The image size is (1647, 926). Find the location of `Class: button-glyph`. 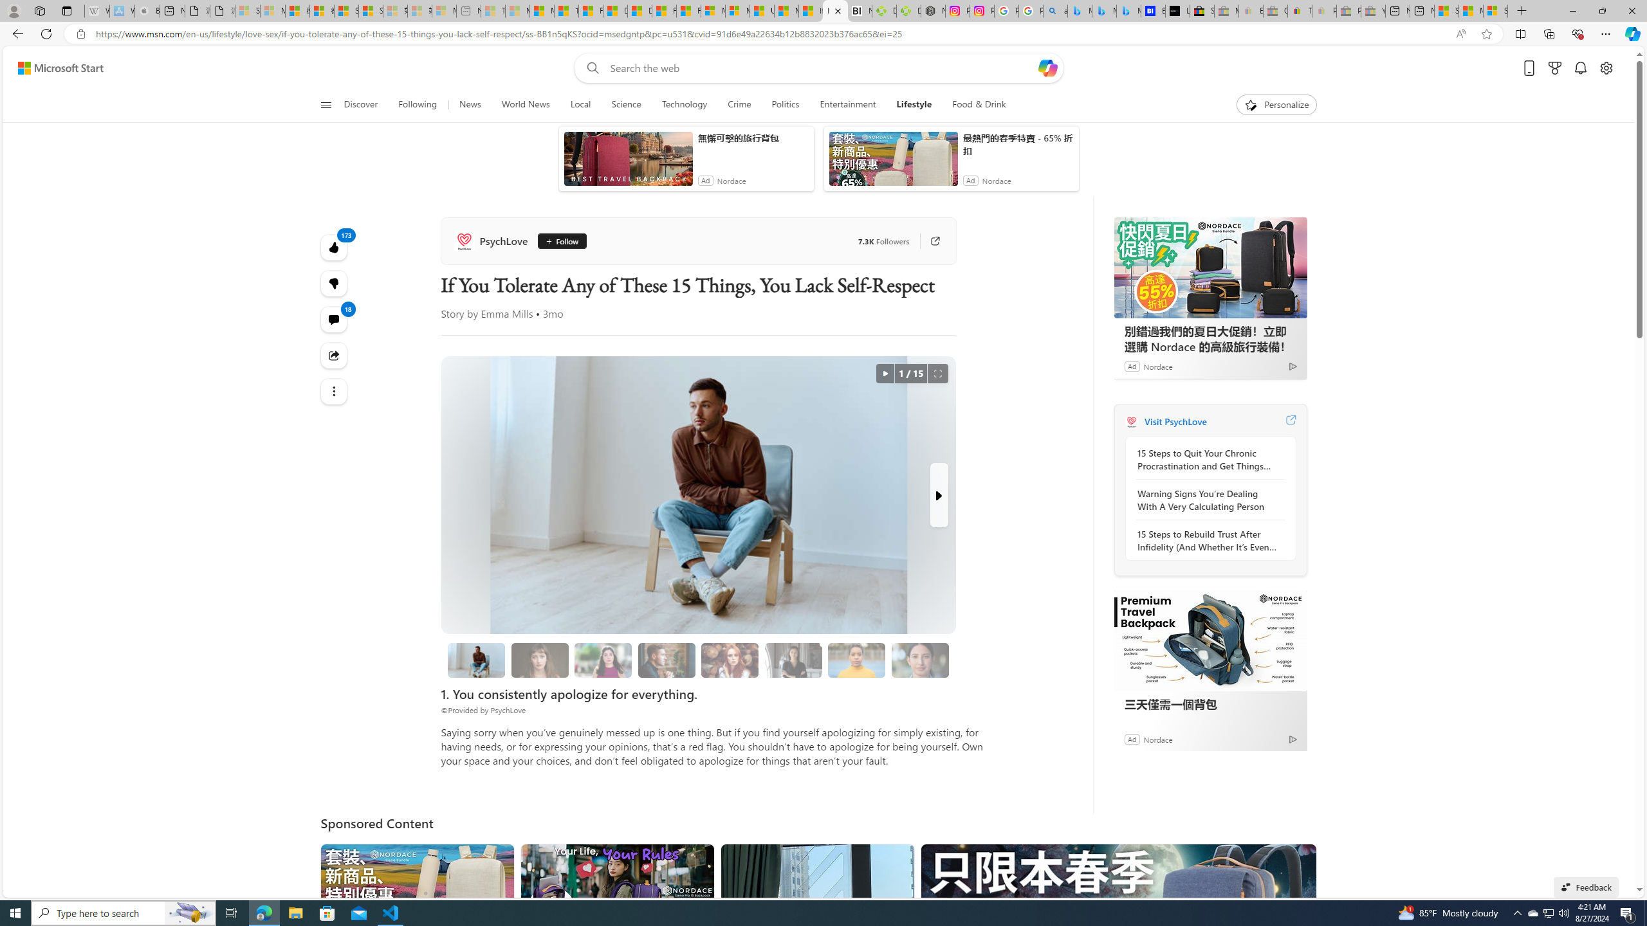

Class: button-glyph is located at coordinates (326, 105).